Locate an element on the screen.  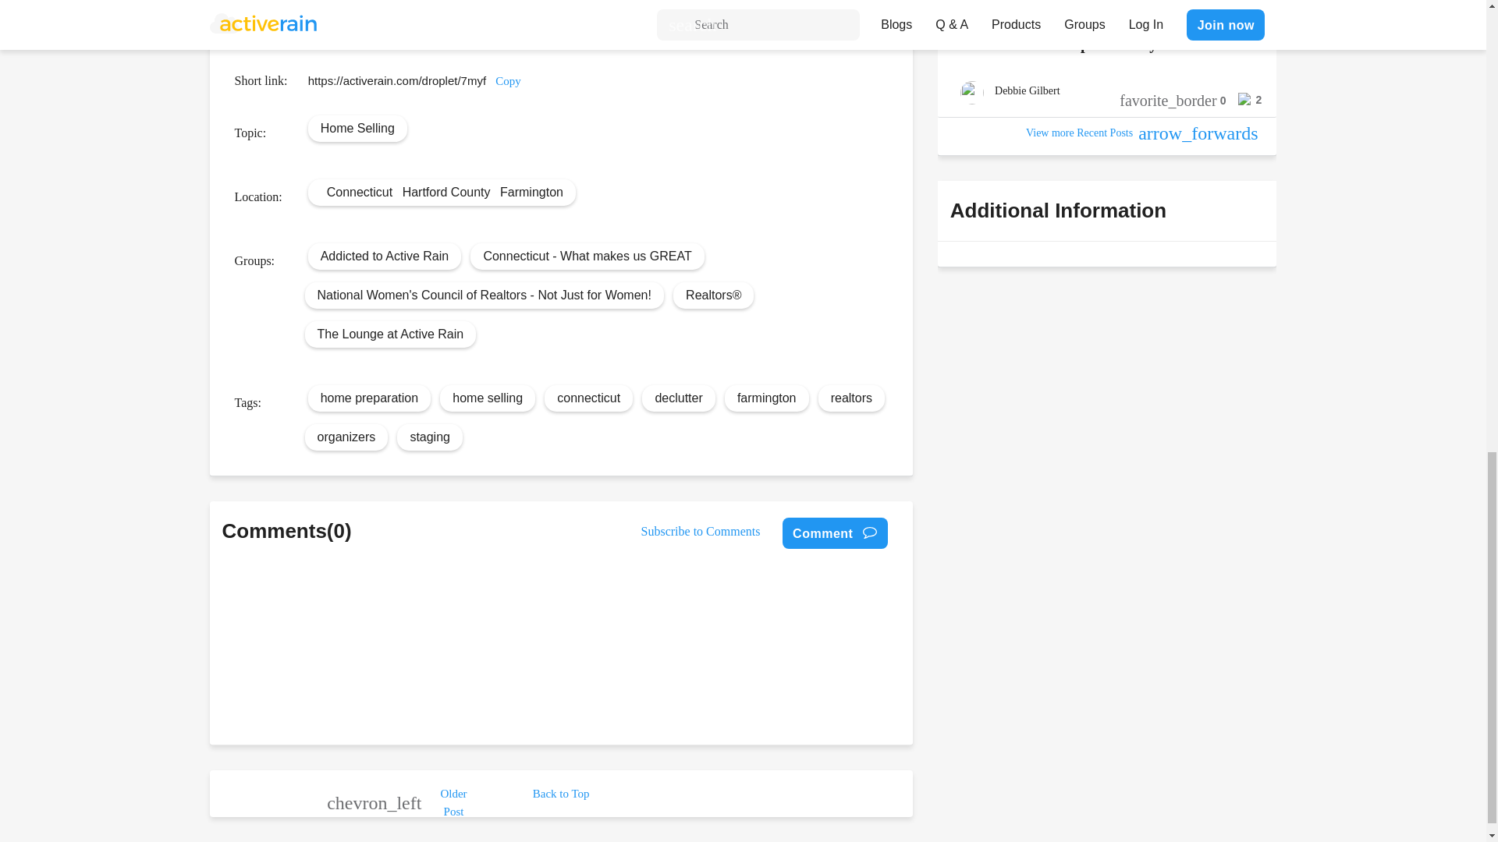
Connecticut is located at coordinates (359, 192).